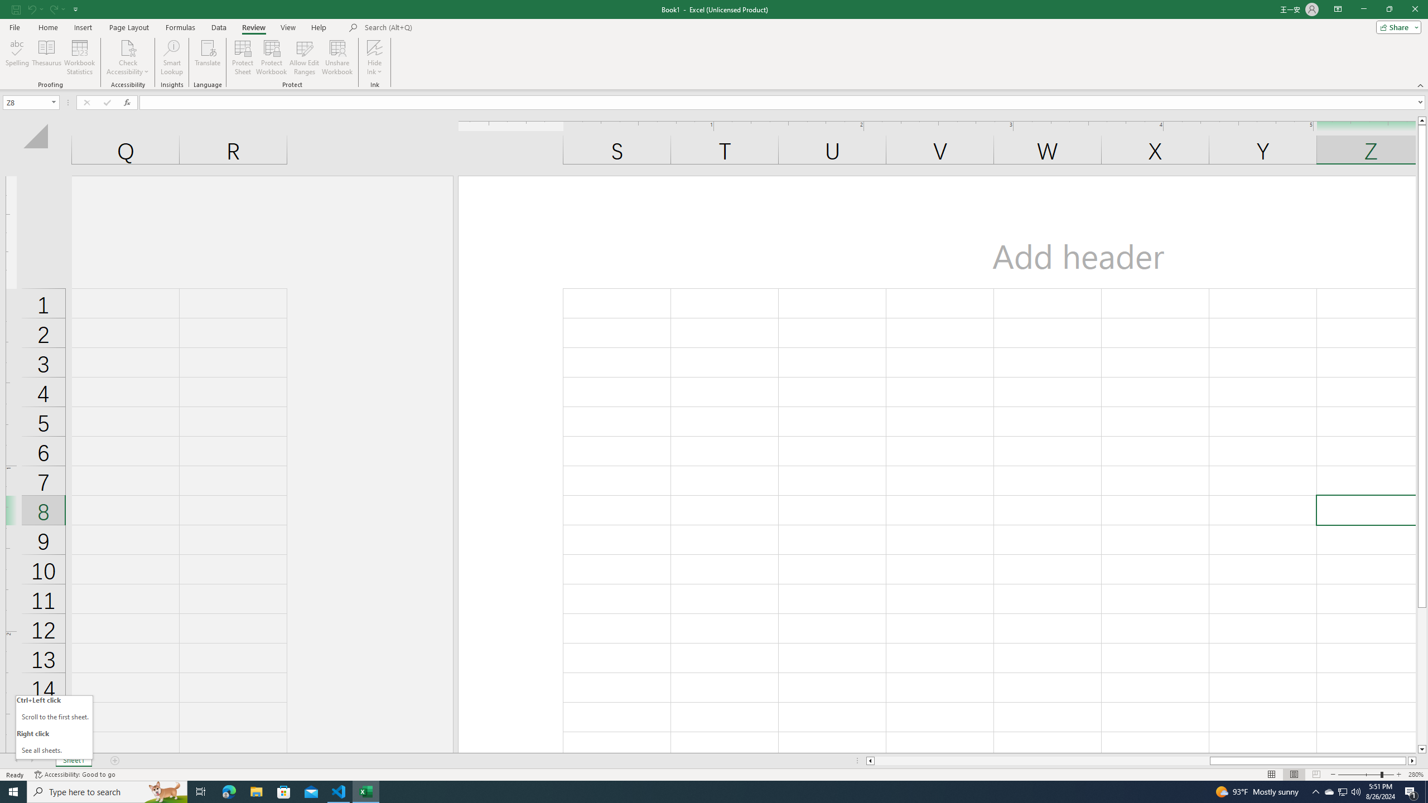 This screenshot has width=1428, height=803. I want to click on Workbook Statistics, so click(80, 57).